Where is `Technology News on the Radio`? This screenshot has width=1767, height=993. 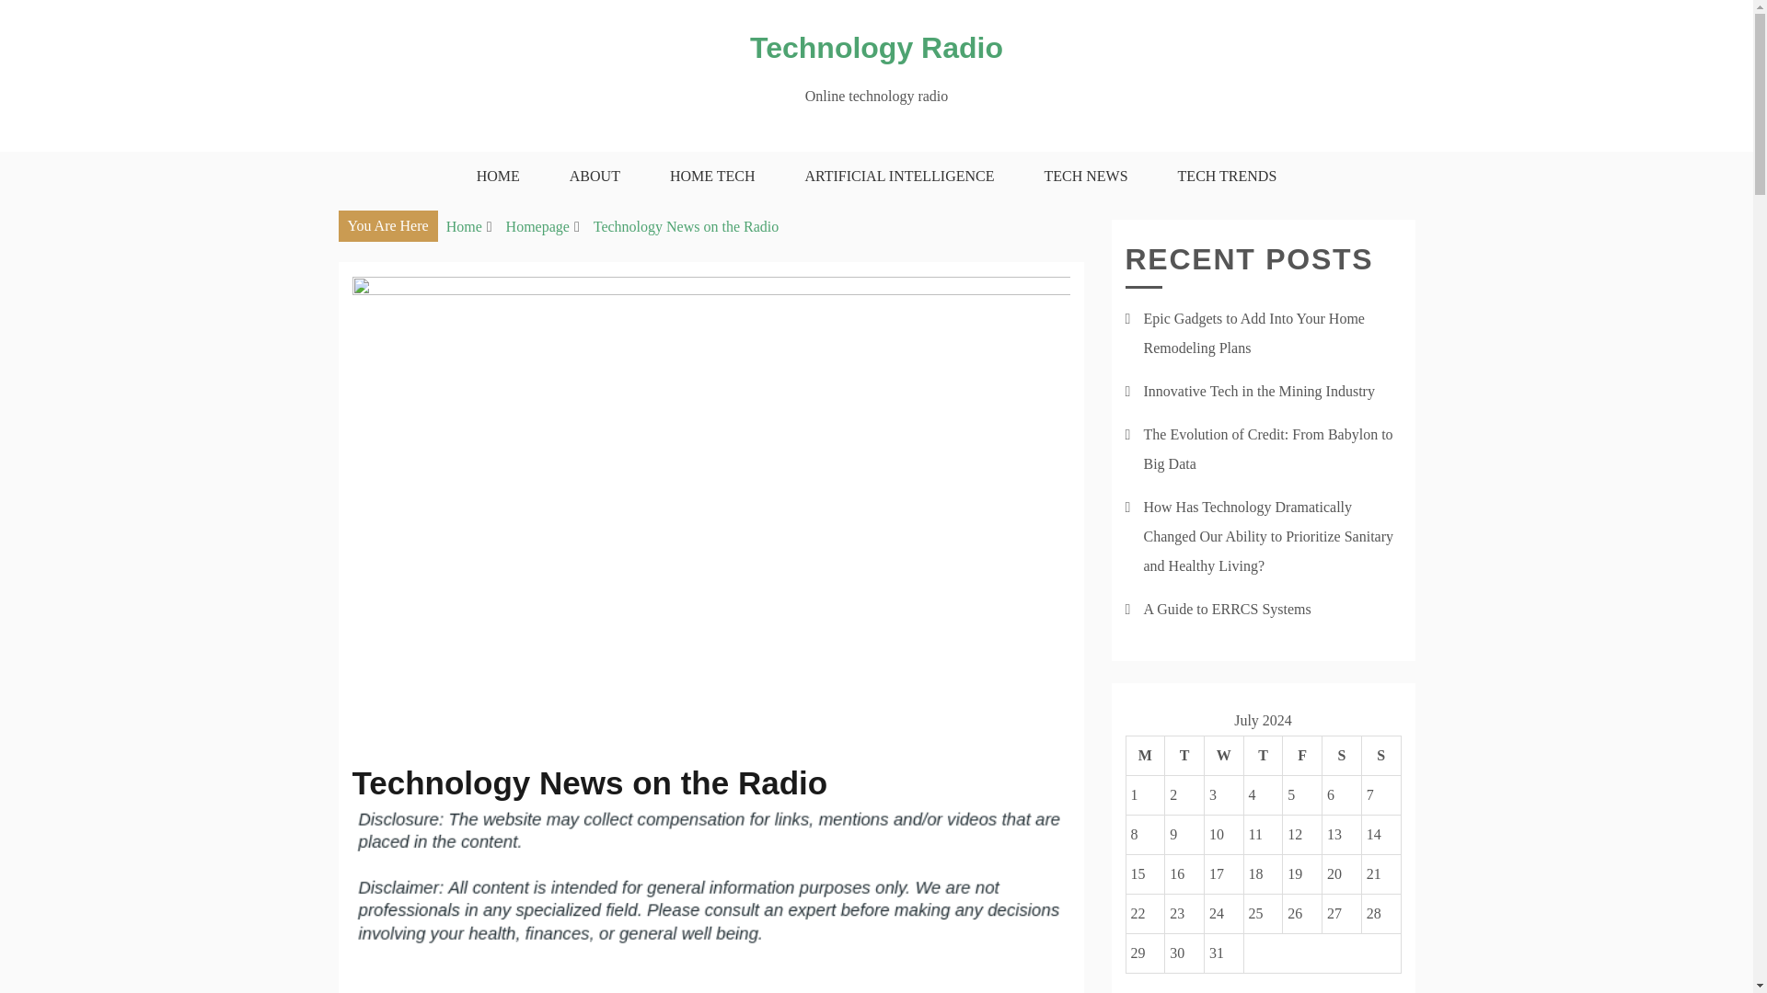
Technology News on the Radio is located at coordinates (687, 226).